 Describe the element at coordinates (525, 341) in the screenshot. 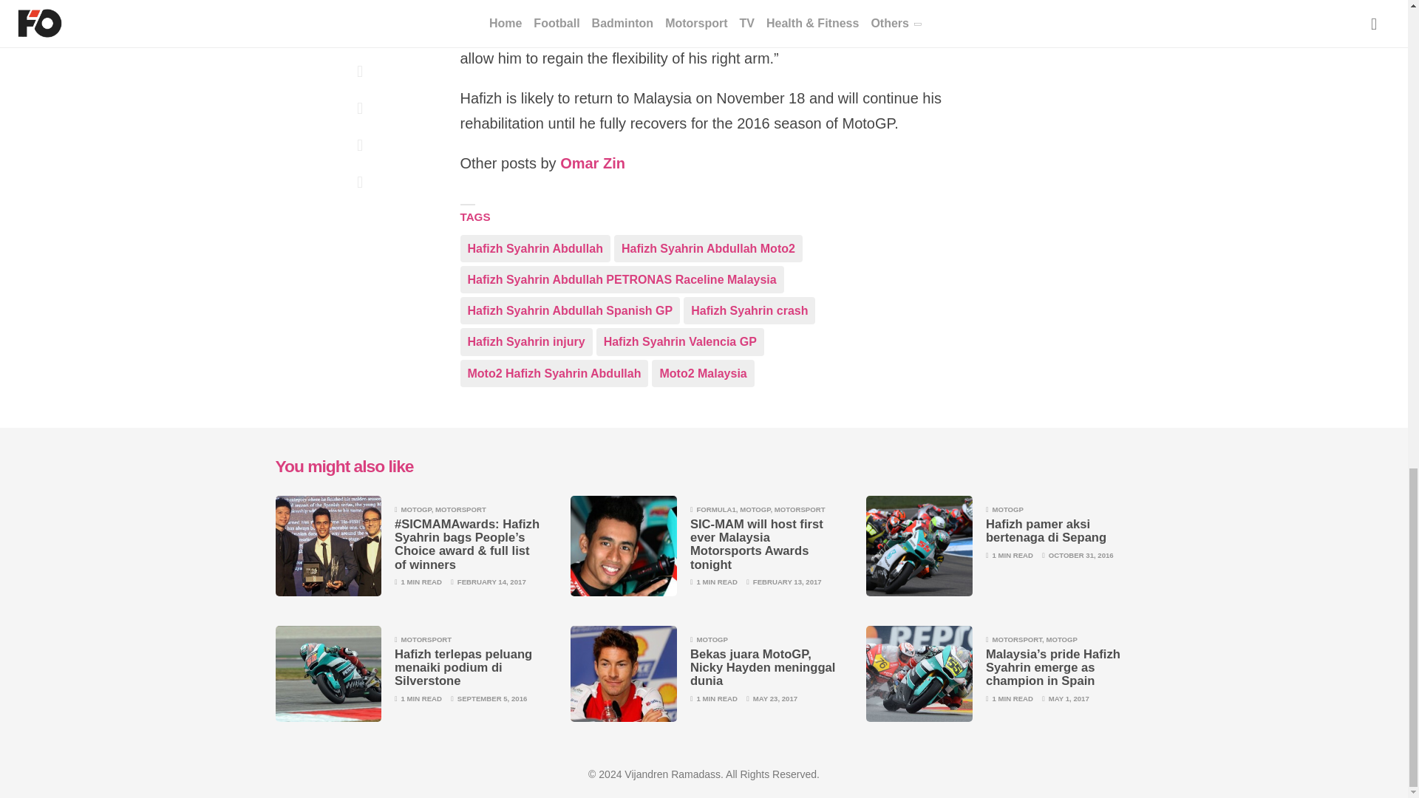

I see `Hafizh Syahrin injury` at that location.